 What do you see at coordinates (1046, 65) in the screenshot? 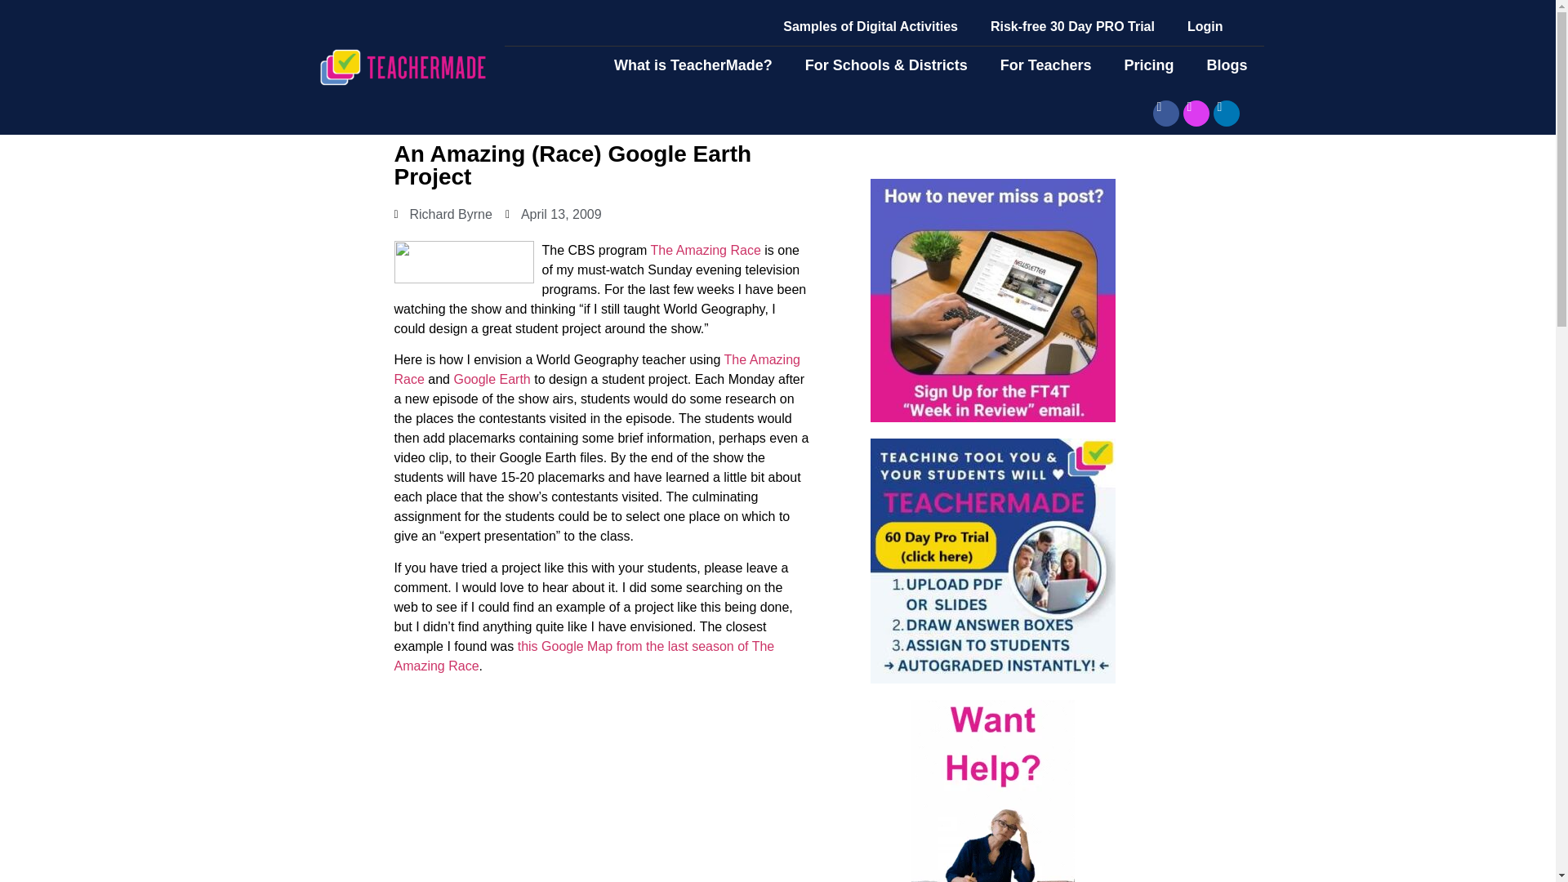
I see `For Teachers` at bounding box center [1046, 65].